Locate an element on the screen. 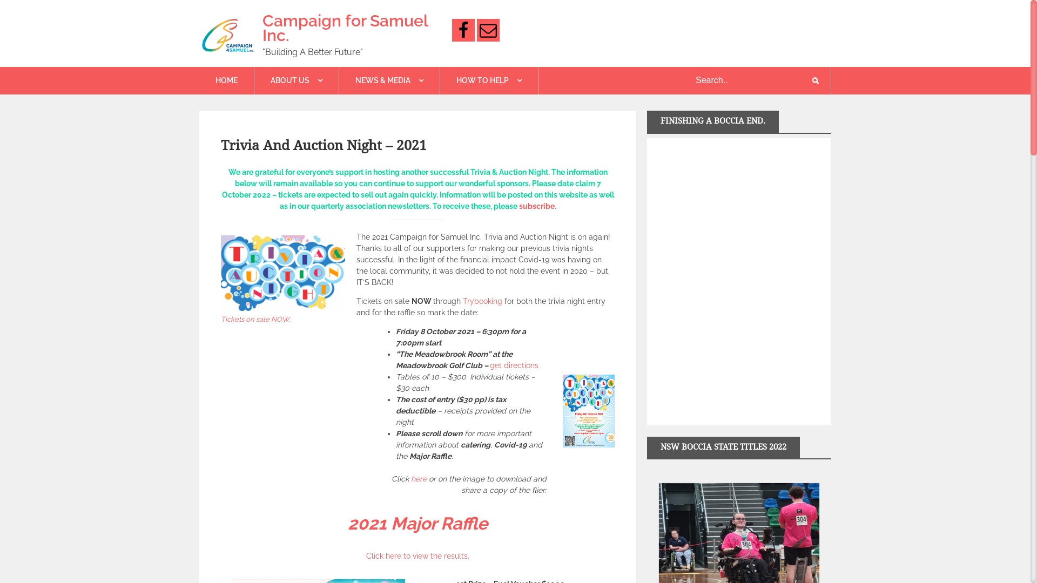 This screenshot has width=1037, height=583. 2021 Major Raffle is located at coordinates (418, 524).